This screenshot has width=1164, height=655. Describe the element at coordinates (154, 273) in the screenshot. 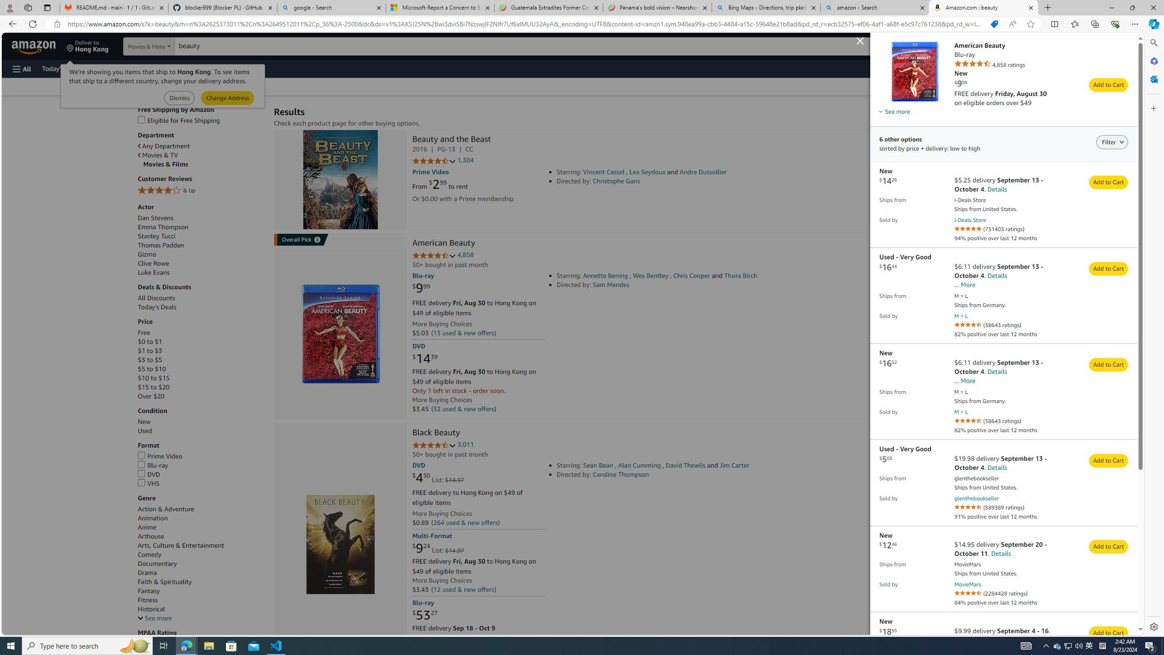

I see `Luke Evans` at that location.